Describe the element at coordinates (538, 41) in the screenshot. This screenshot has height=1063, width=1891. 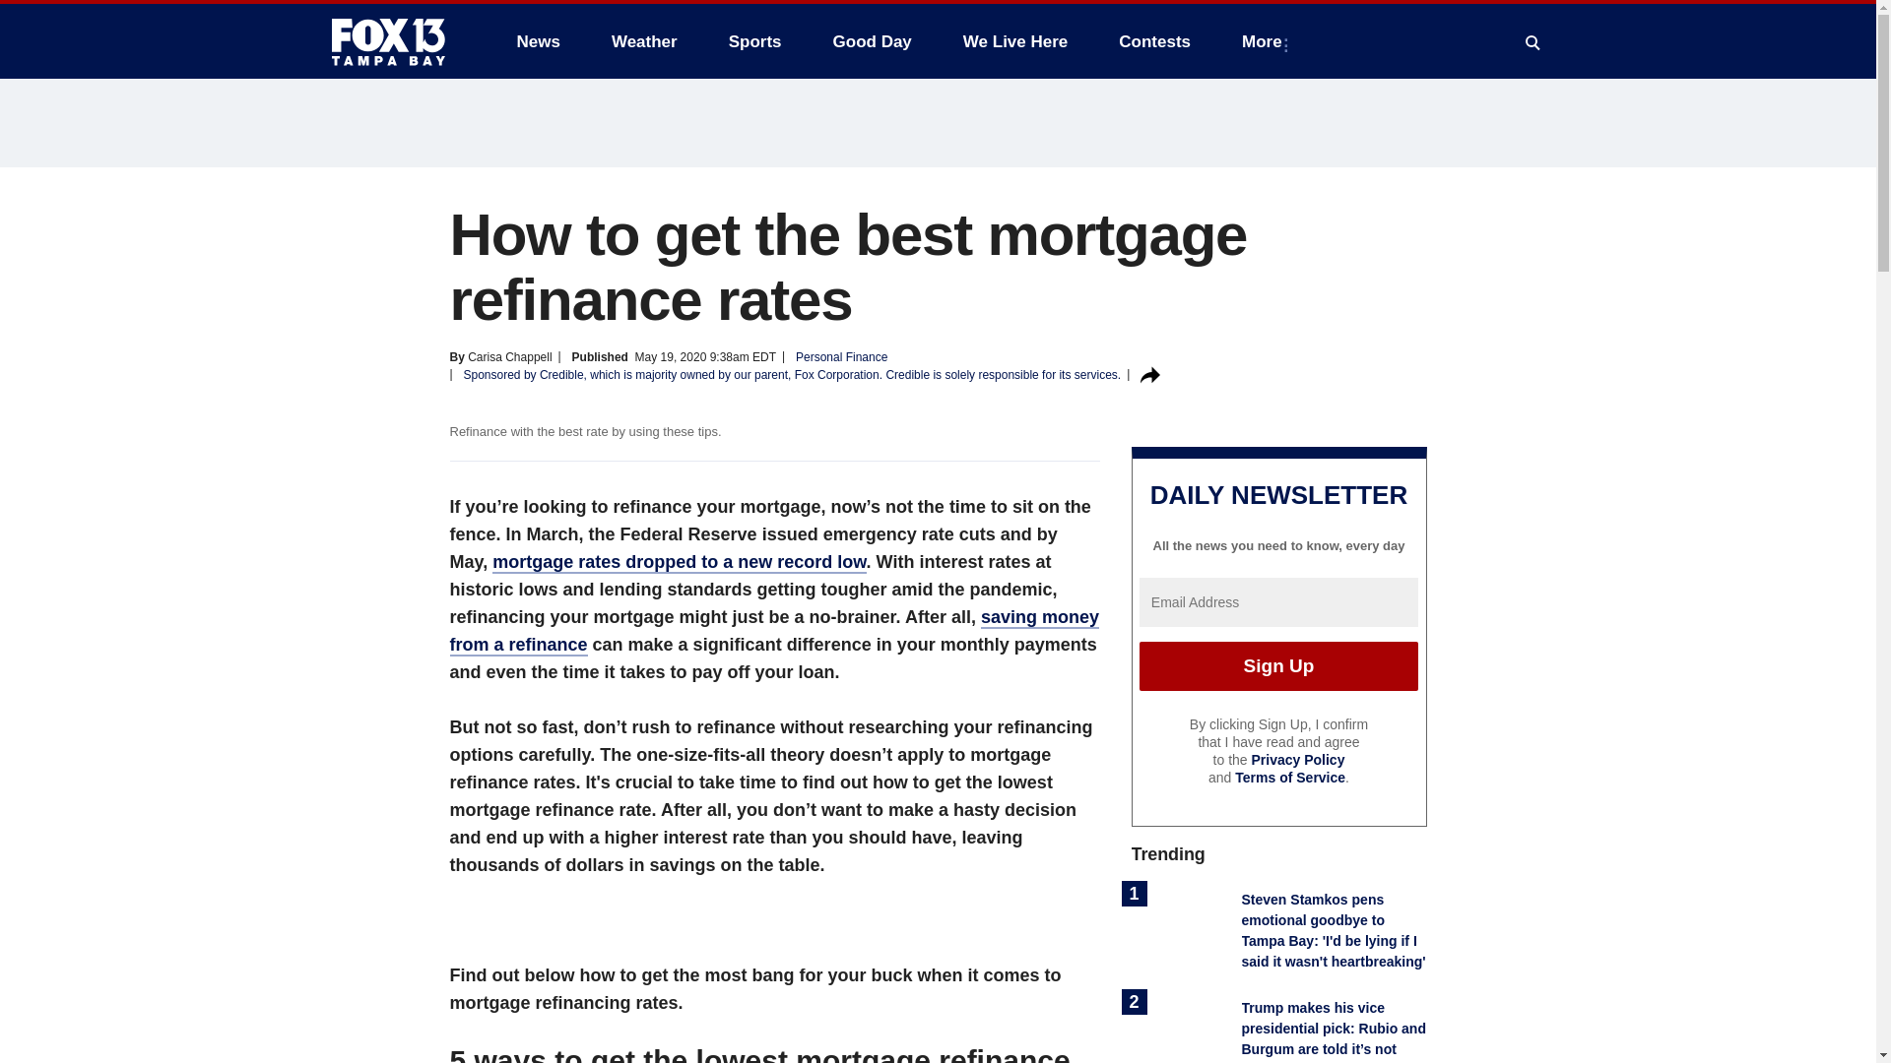
I see `News` at that location.